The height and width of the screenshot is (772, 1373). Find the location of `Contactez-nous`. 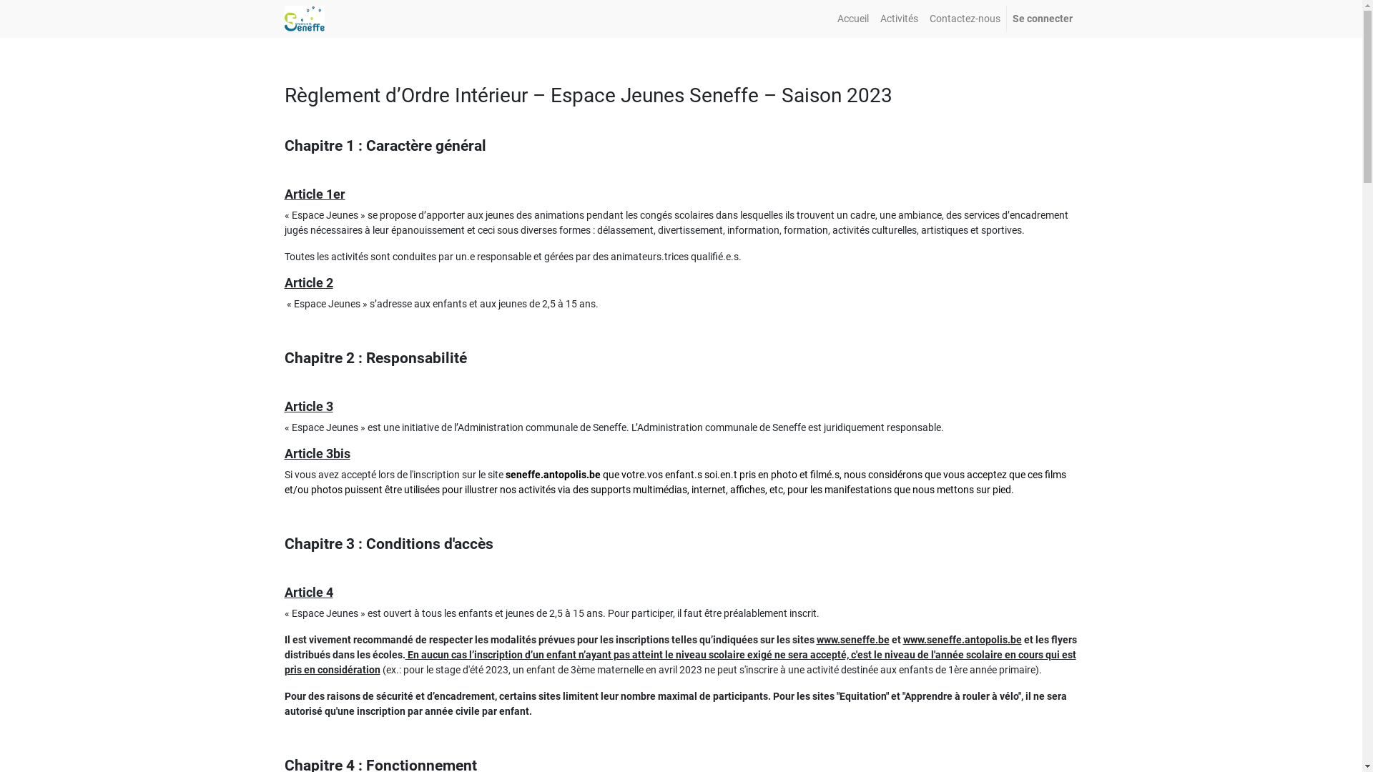

Contactez-nous is located at coordinates (965, 19).